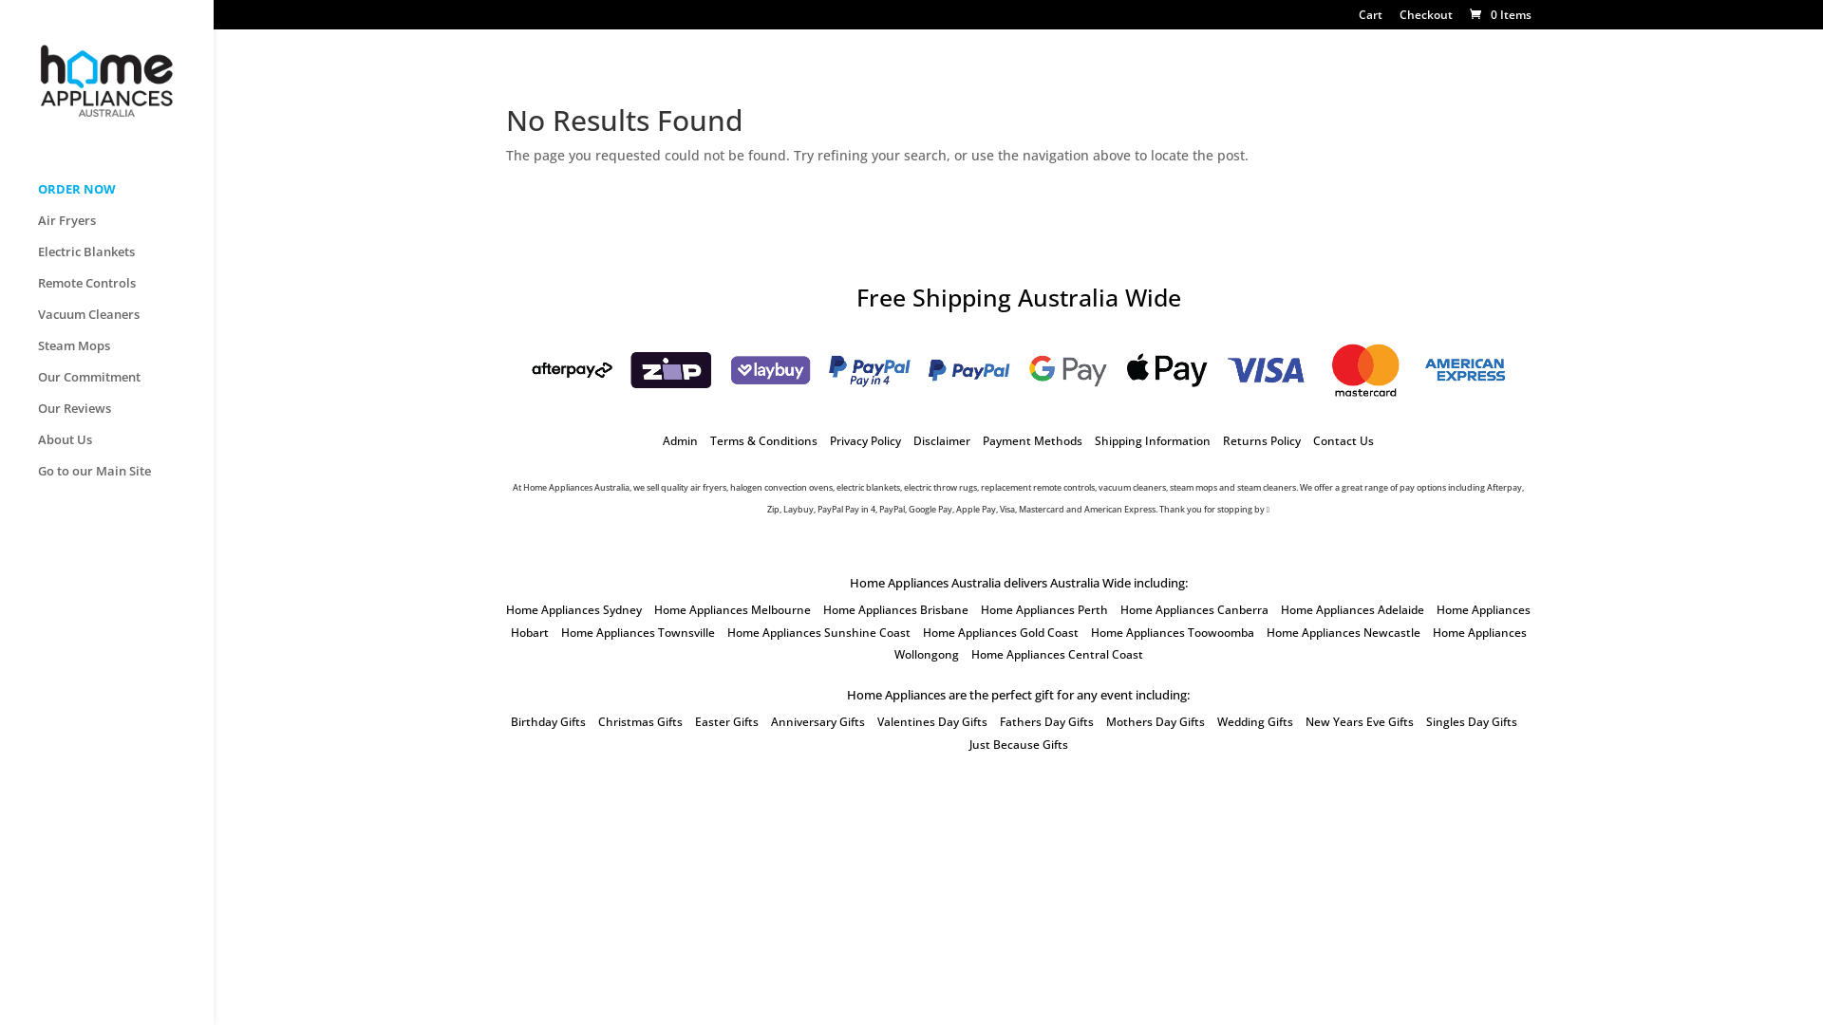  I want to click on Mothers Day Gifts, so click(1155, 721).